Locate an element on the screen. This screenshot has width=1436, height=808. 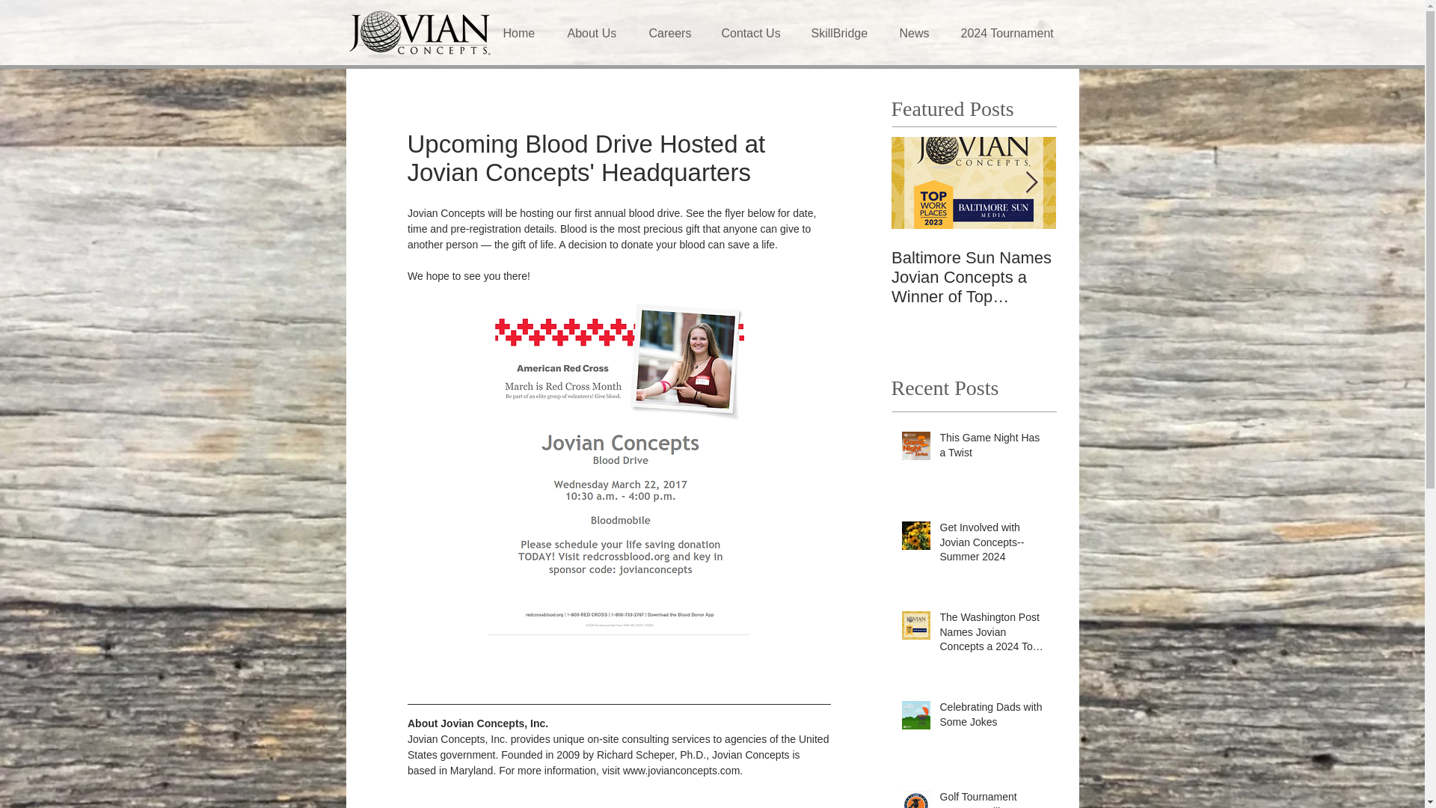
2024 Tournament is located at coordinates (1013, 33).